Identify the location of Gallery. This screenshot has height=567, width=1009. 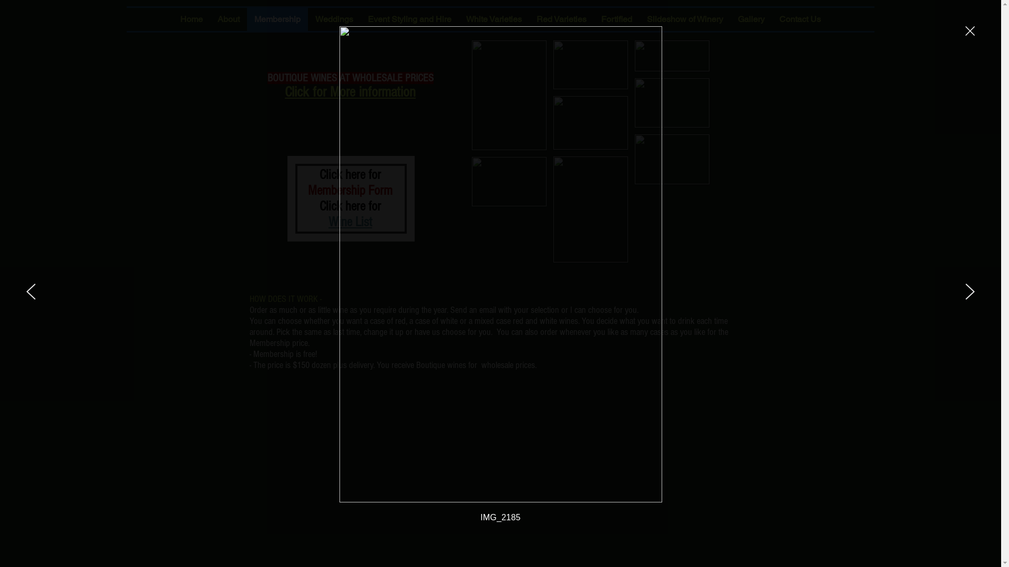
(751, 19).